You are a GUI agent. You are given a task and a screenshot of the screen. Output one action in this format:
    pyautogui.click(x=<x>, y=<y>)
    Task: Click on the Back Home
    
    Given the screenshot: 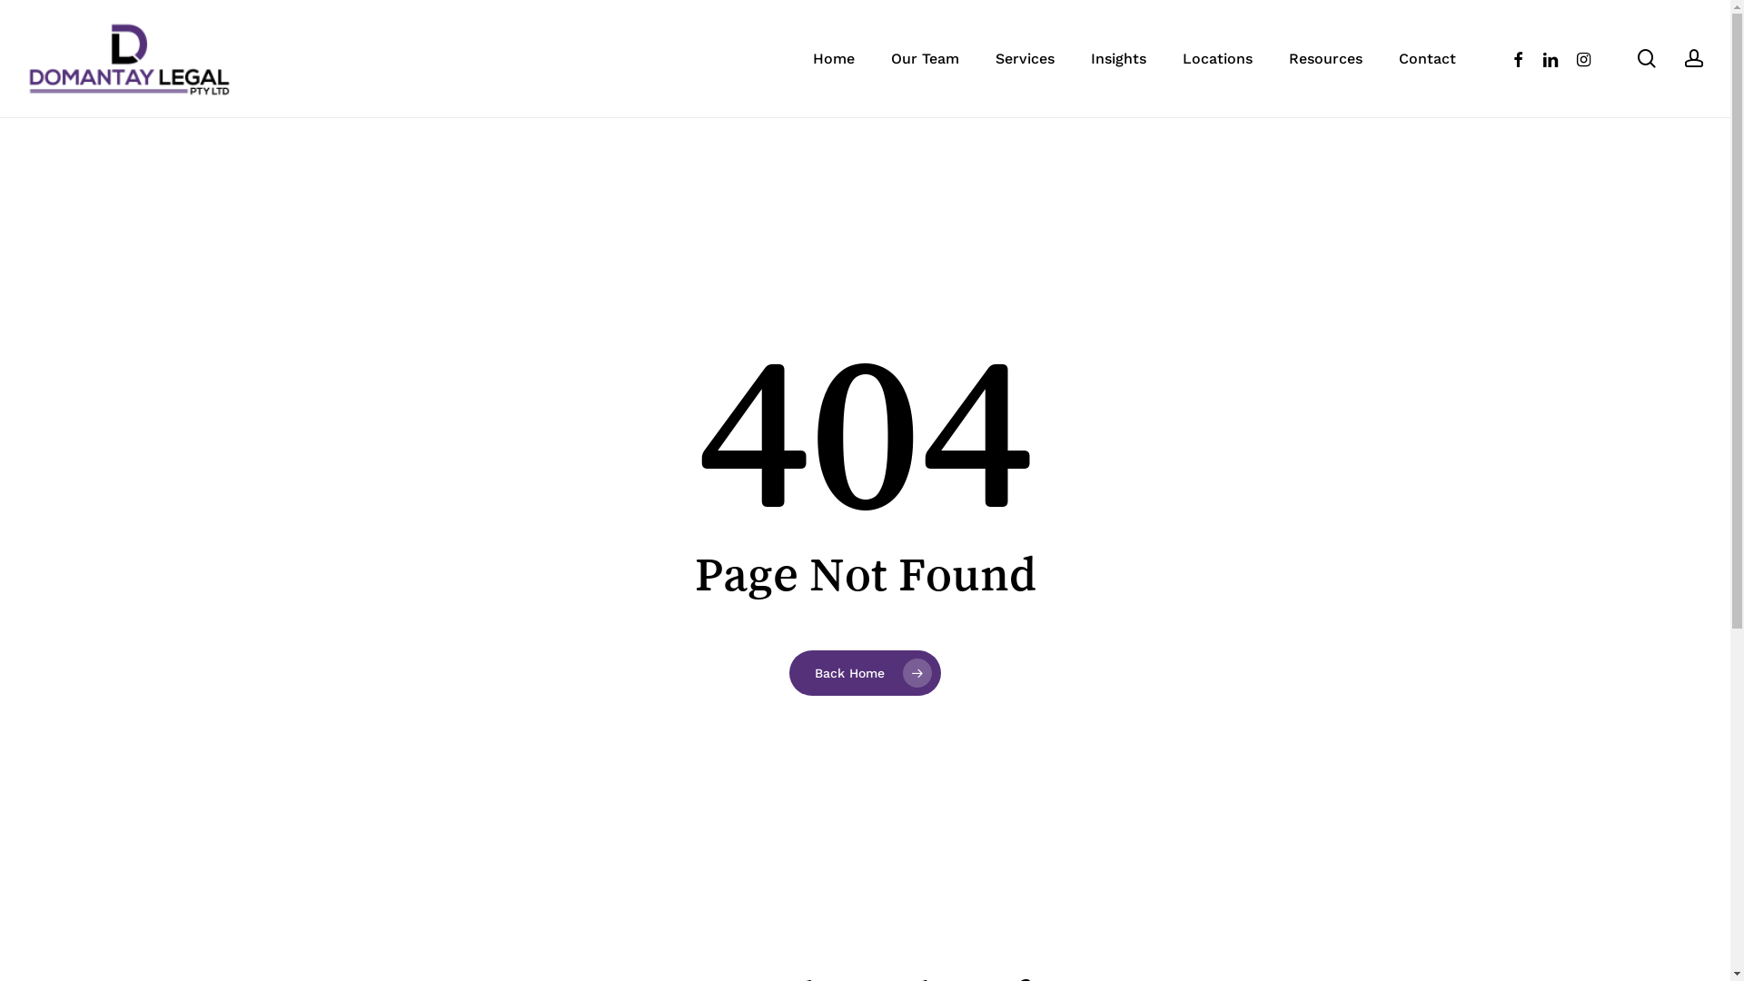 What is the action you would take?
    pyautogui.click(x=865, y=673)
    